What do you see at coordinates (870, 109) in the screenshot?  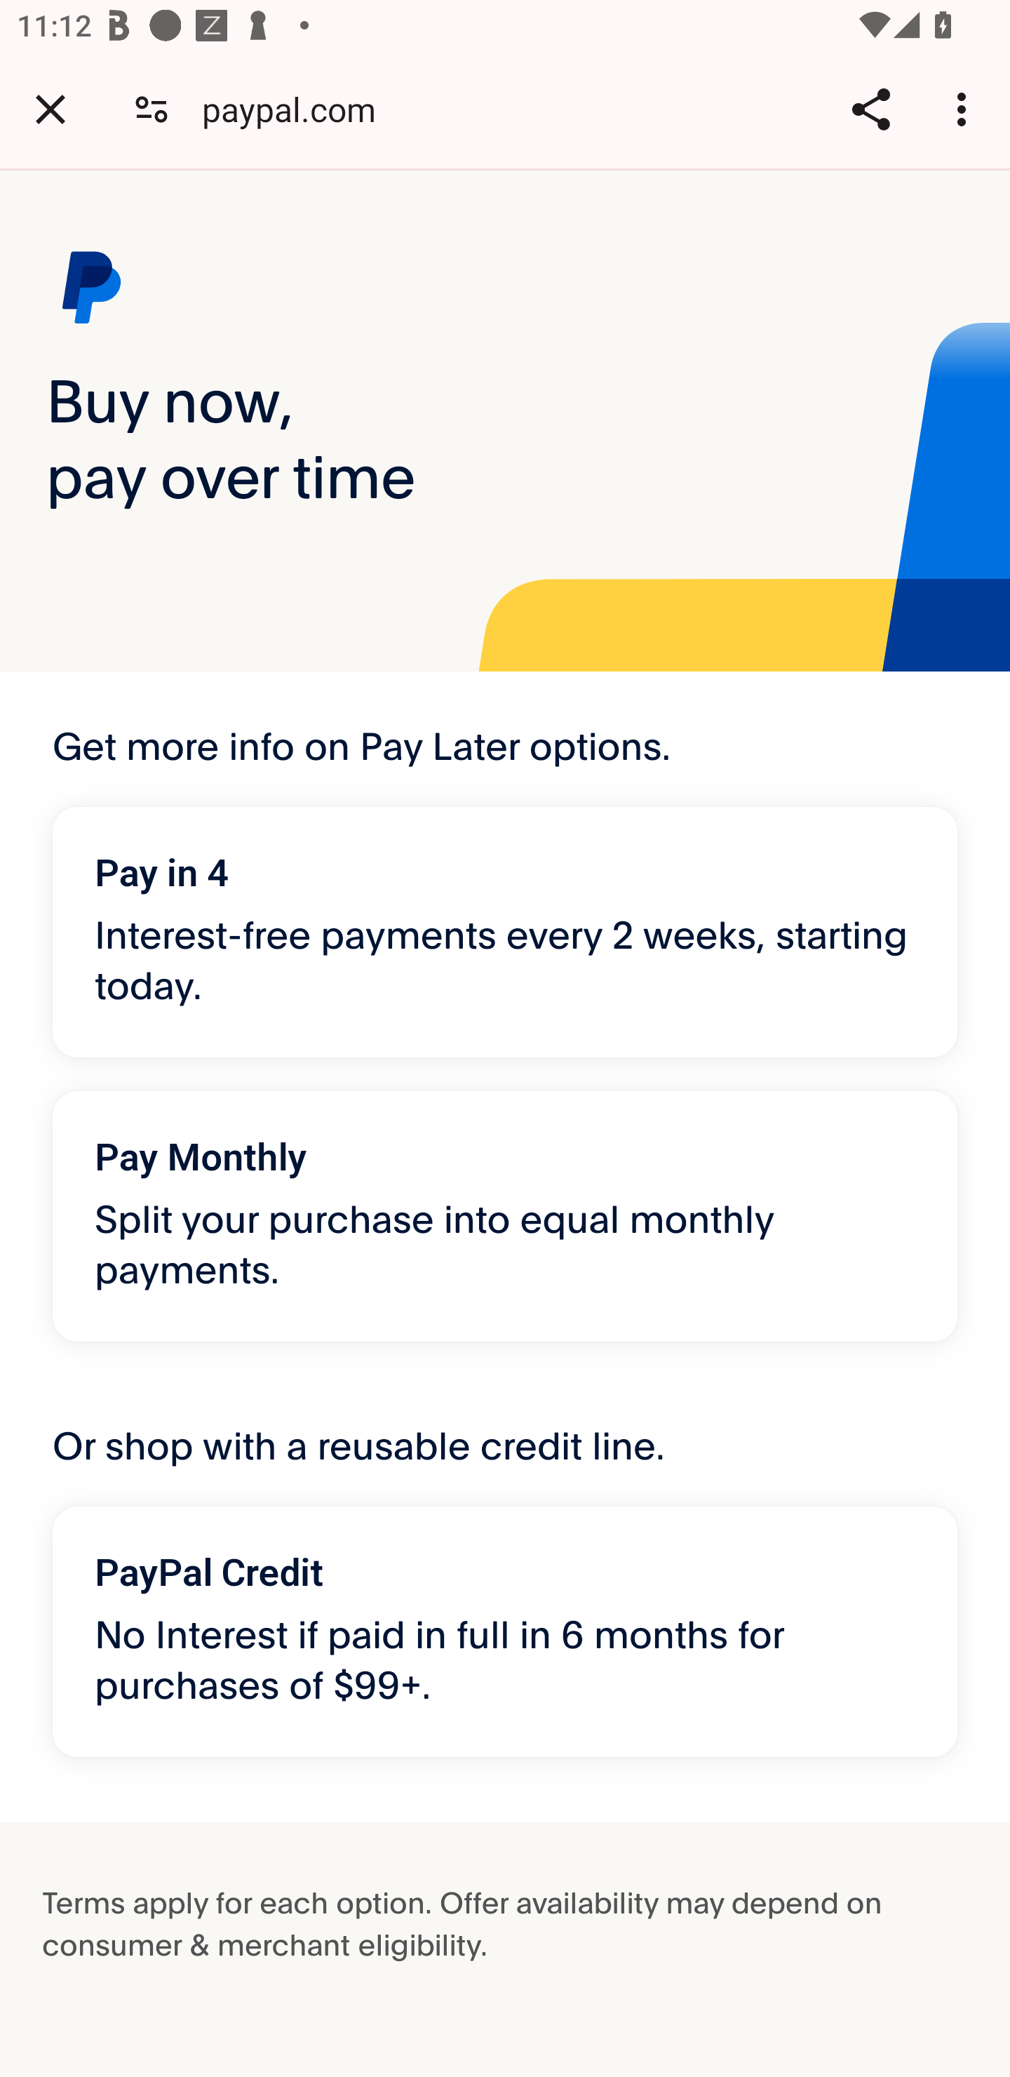 I see `Share` at bounding box center [870, 109].